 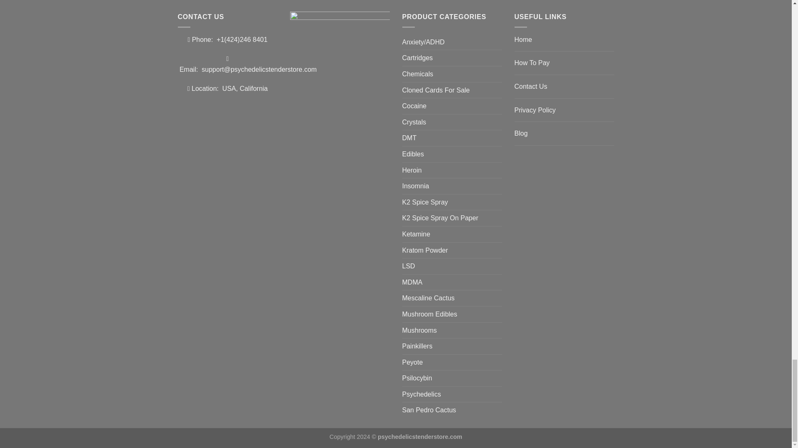 I want to click on Chemicals, so click(x=452, y=74).